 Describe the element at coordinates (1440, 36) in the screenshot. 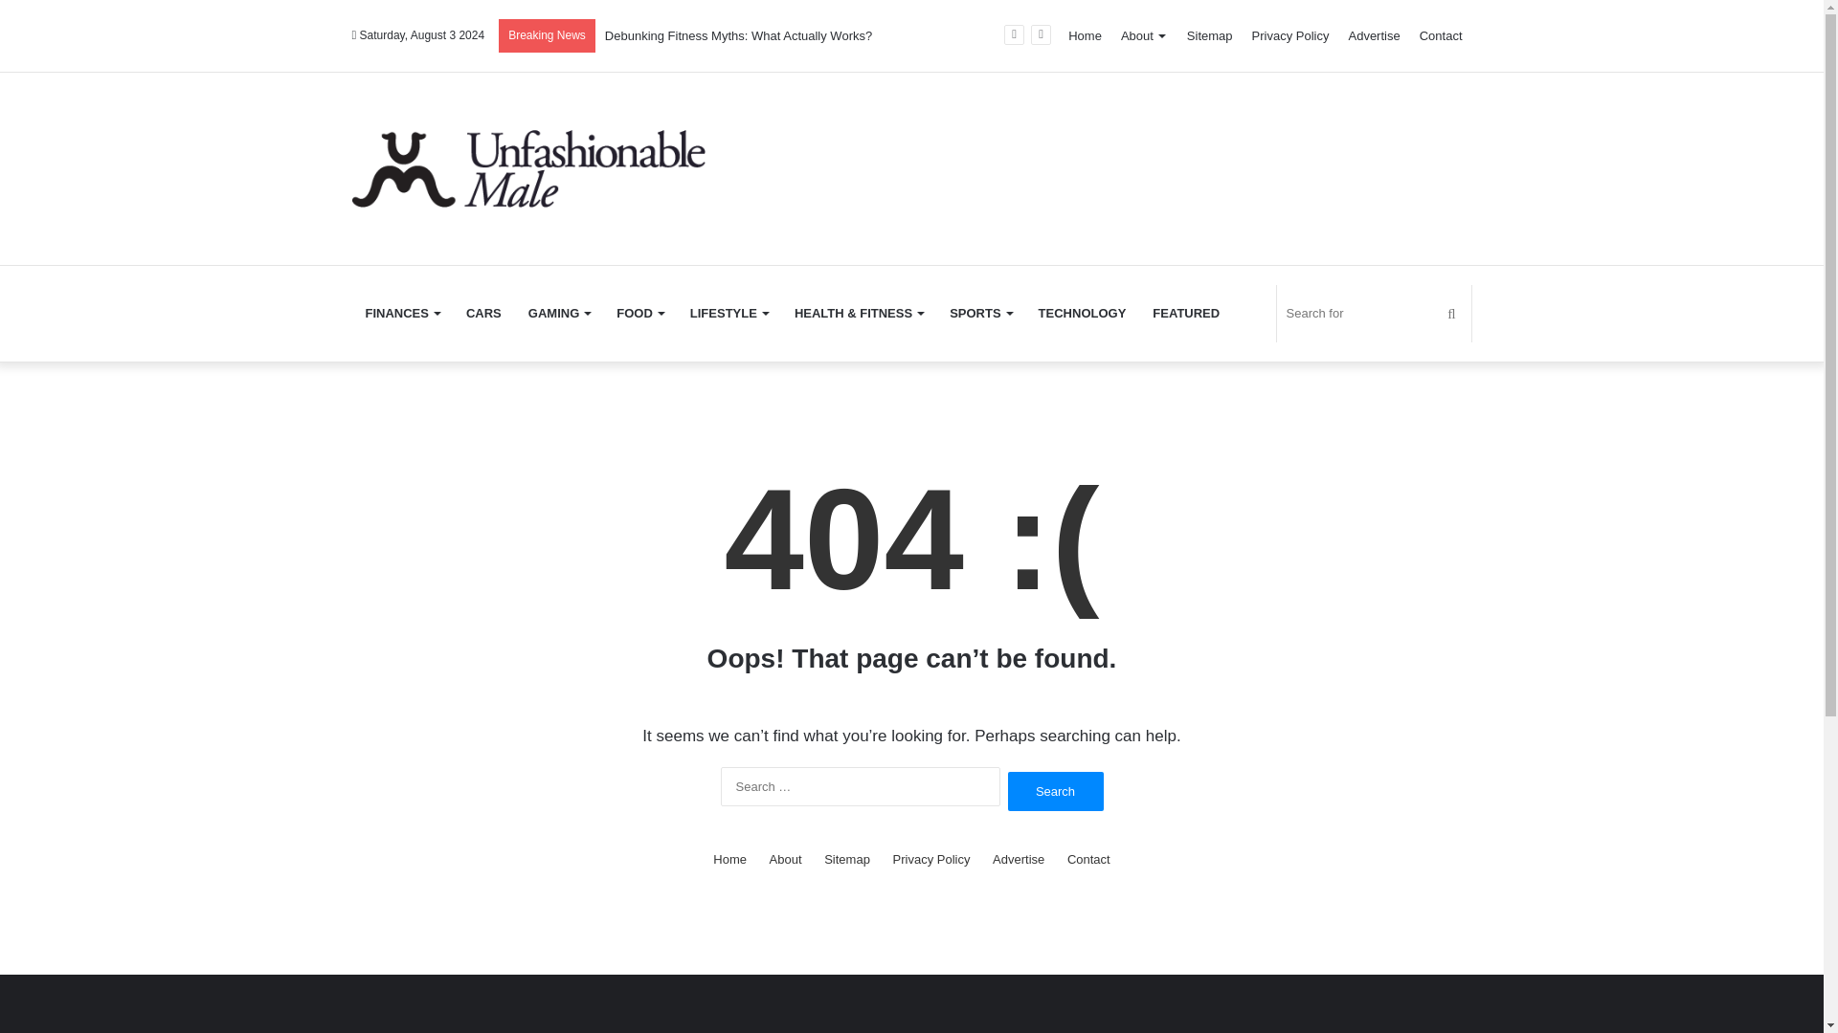

I see `Contact` at that location.